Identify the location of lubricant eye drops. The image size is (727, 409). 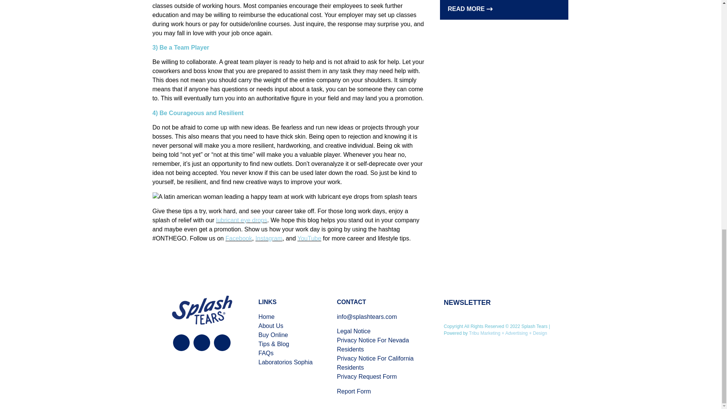
(242, 220).